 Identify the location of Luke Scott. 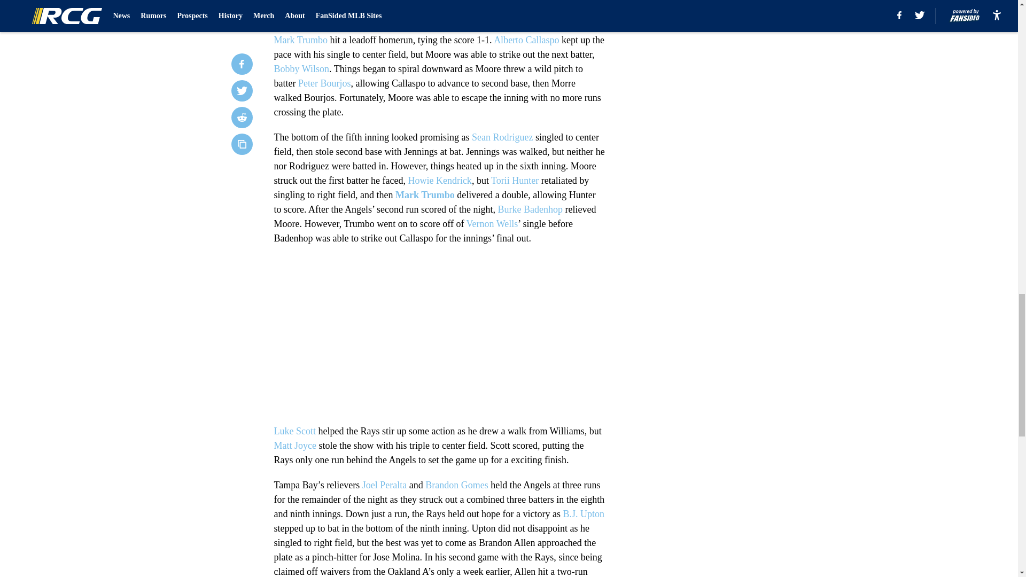
(295, 431).